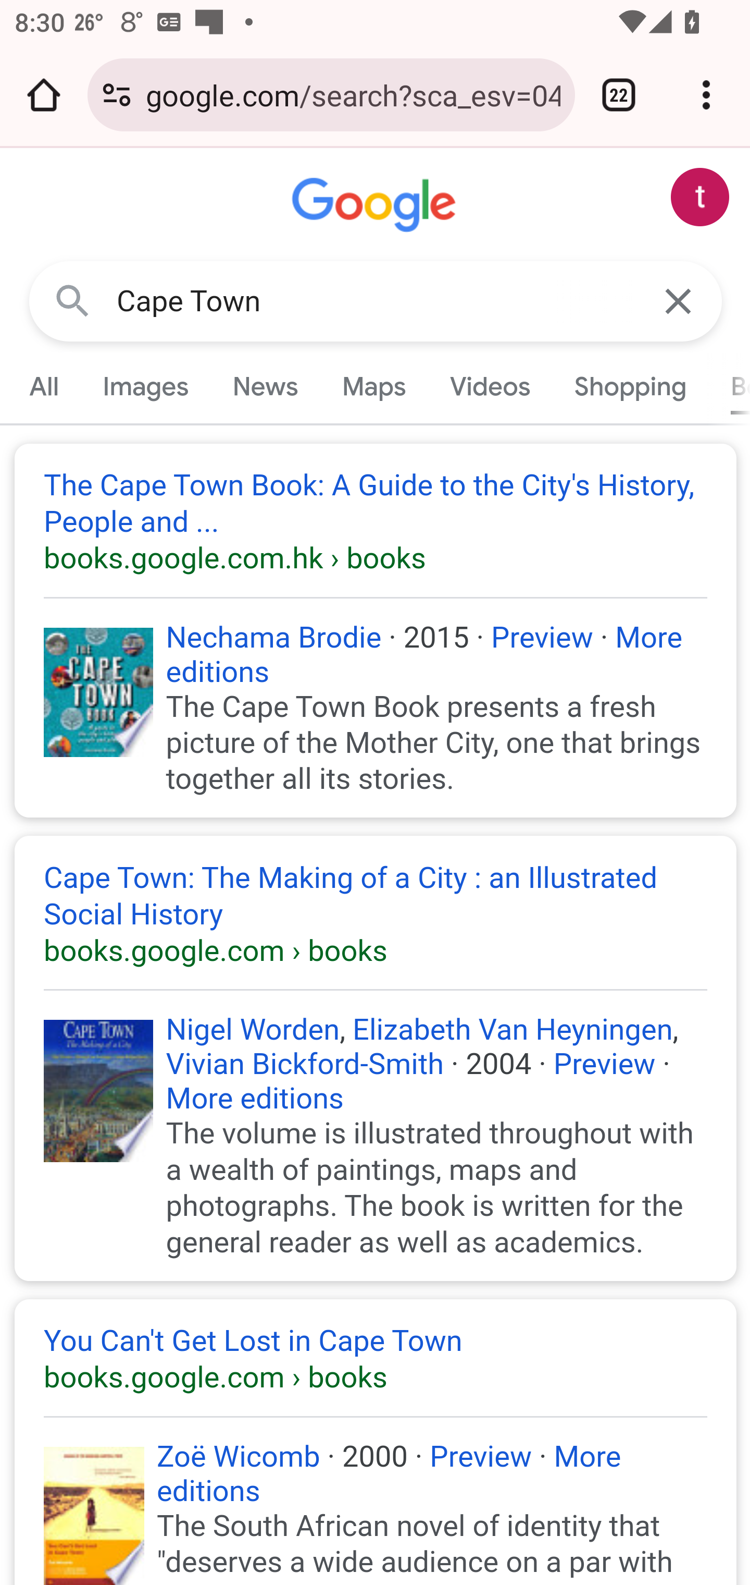 This screenshot has width=750, height=1585. I want to click on Shopping, so click(629, 386).